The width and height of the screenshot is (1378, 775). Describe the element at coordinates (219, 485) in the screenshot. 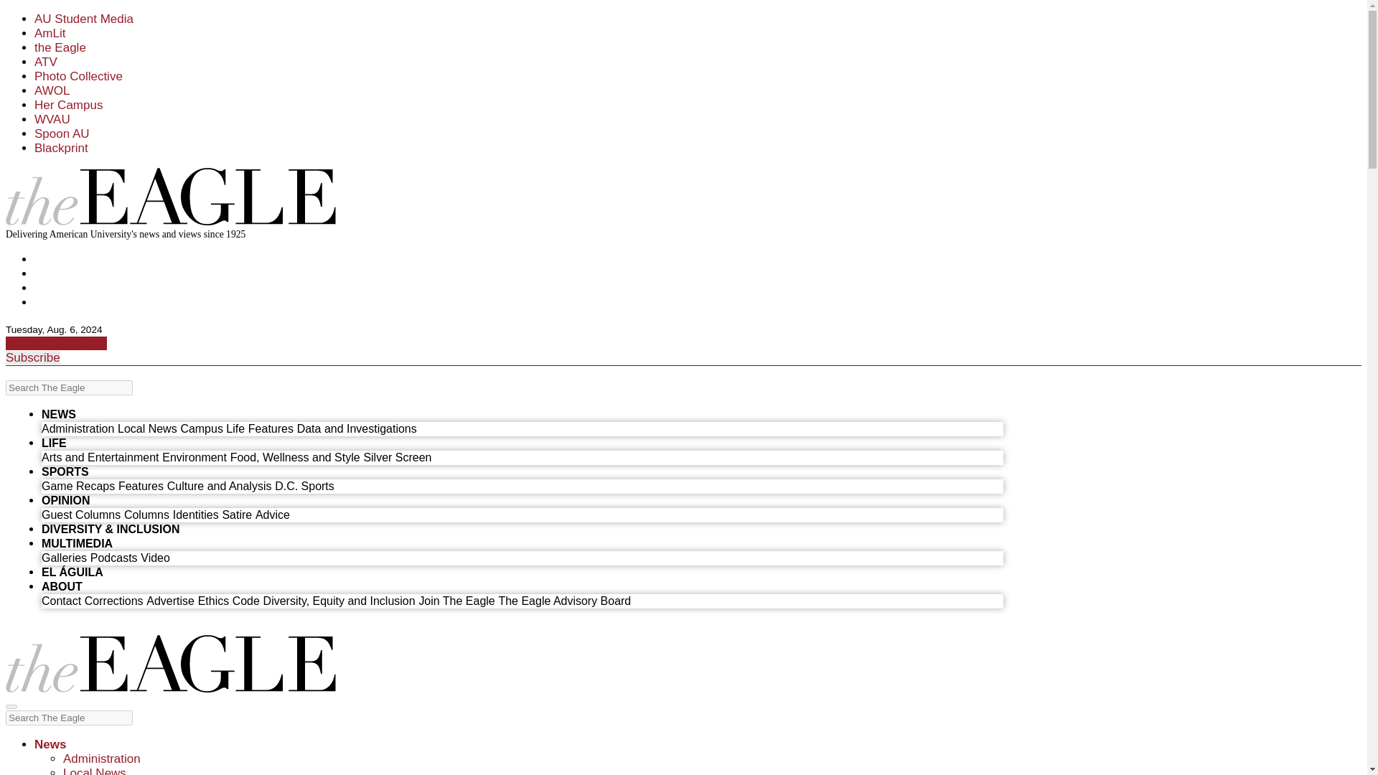

I see `Culture and Analysis` at that location.